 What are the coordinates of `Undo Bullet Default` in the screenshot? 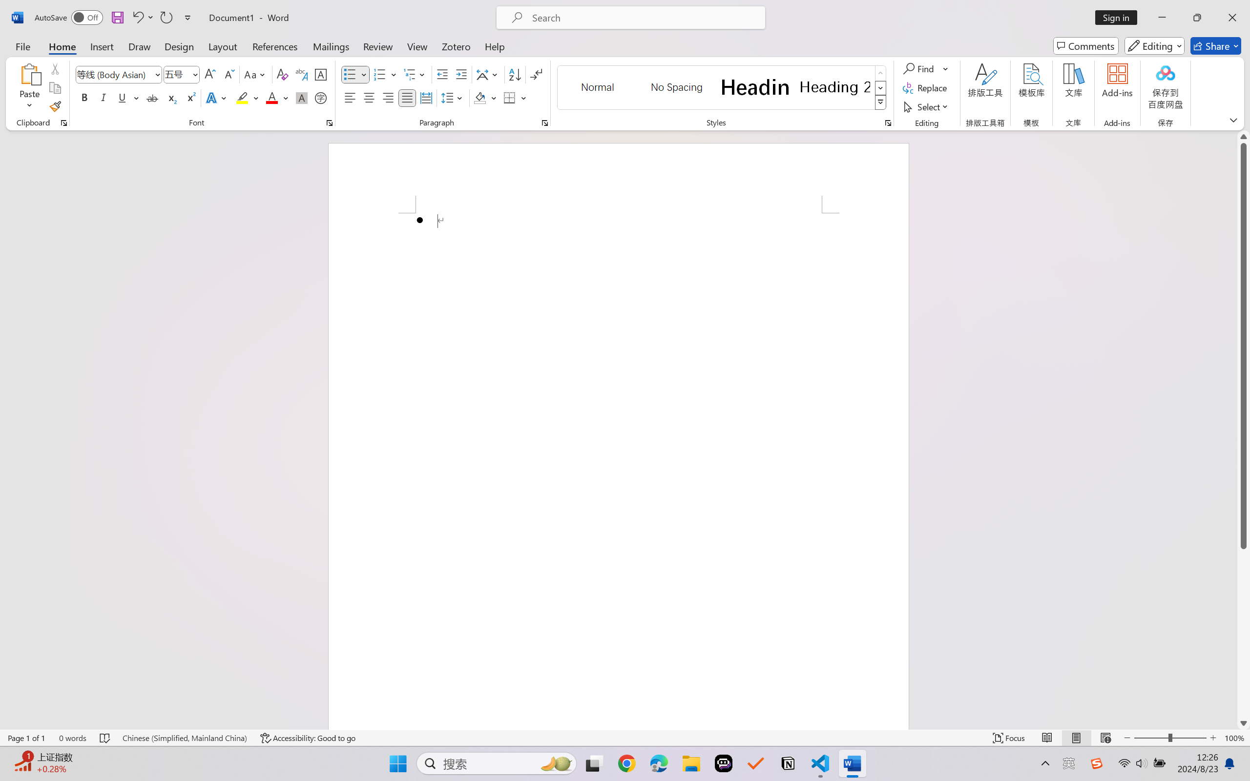 It's located at (137, 18).